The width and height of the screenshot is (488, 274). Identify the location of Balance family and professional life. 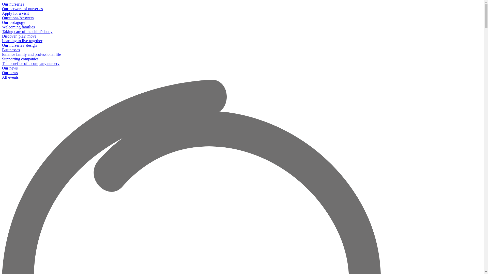
(242, 55).